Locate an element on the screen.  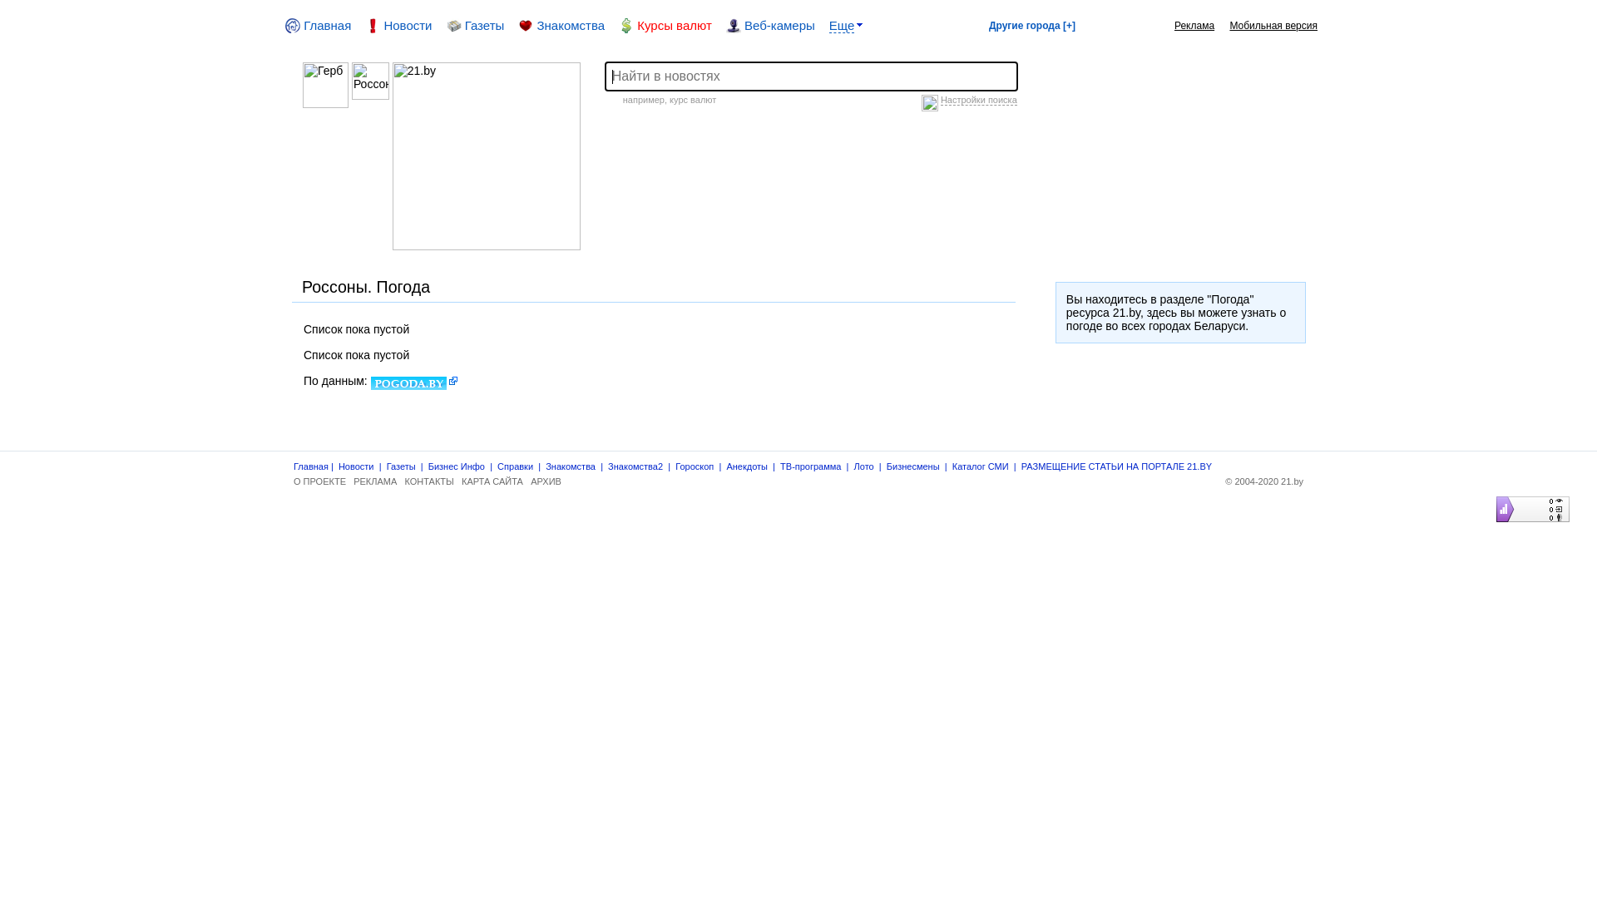
  is located at coordinates (346, 69).